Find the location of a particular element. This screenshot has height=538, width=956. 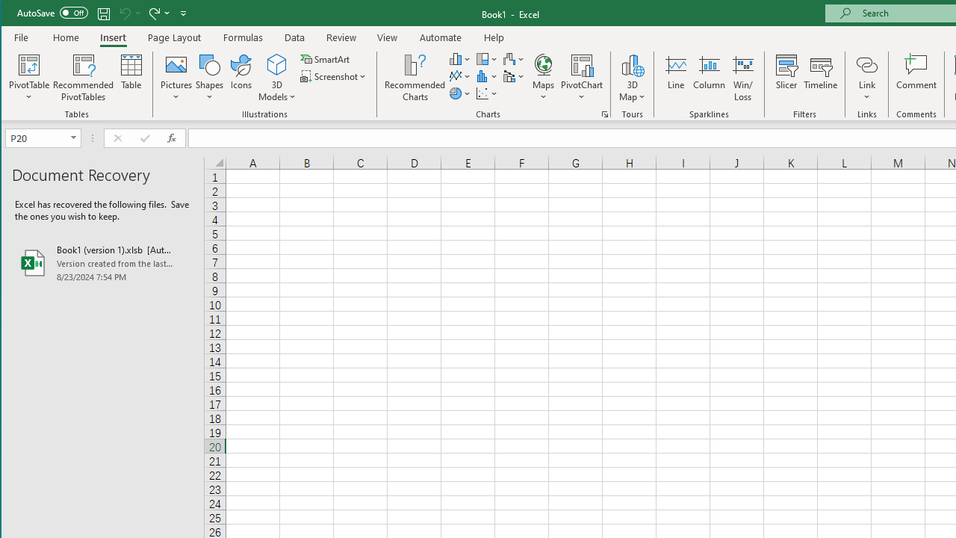

Insert Pie or Doughnut Chart is located at coordinates (460, 93).